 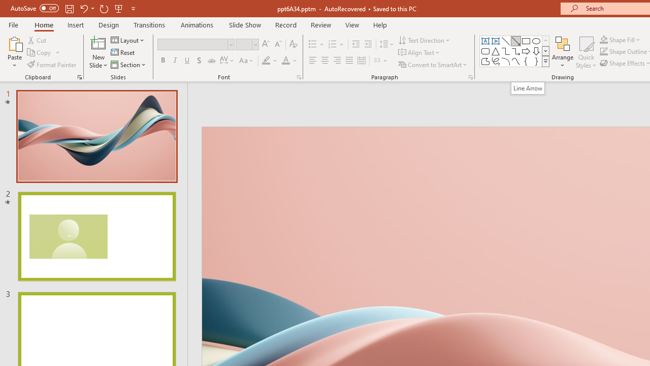 What do you see at coordinates (516, 51) in the screenshot?
I see `Connector: Elbow Arrow` at bounding box center [516, 51].